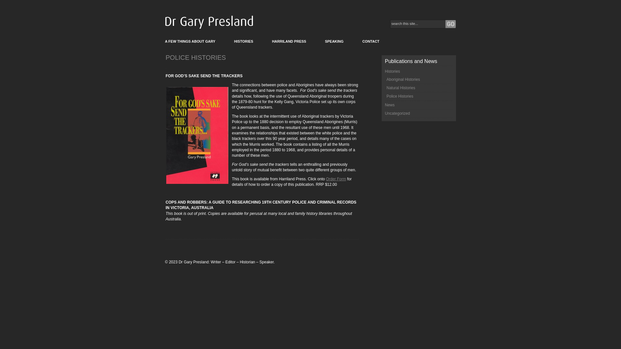 The image size is (621, 349). What do you see at coordinates (334, 41) in the screenshot?
I see `SPEAKING` at bounding box center [334, 41].